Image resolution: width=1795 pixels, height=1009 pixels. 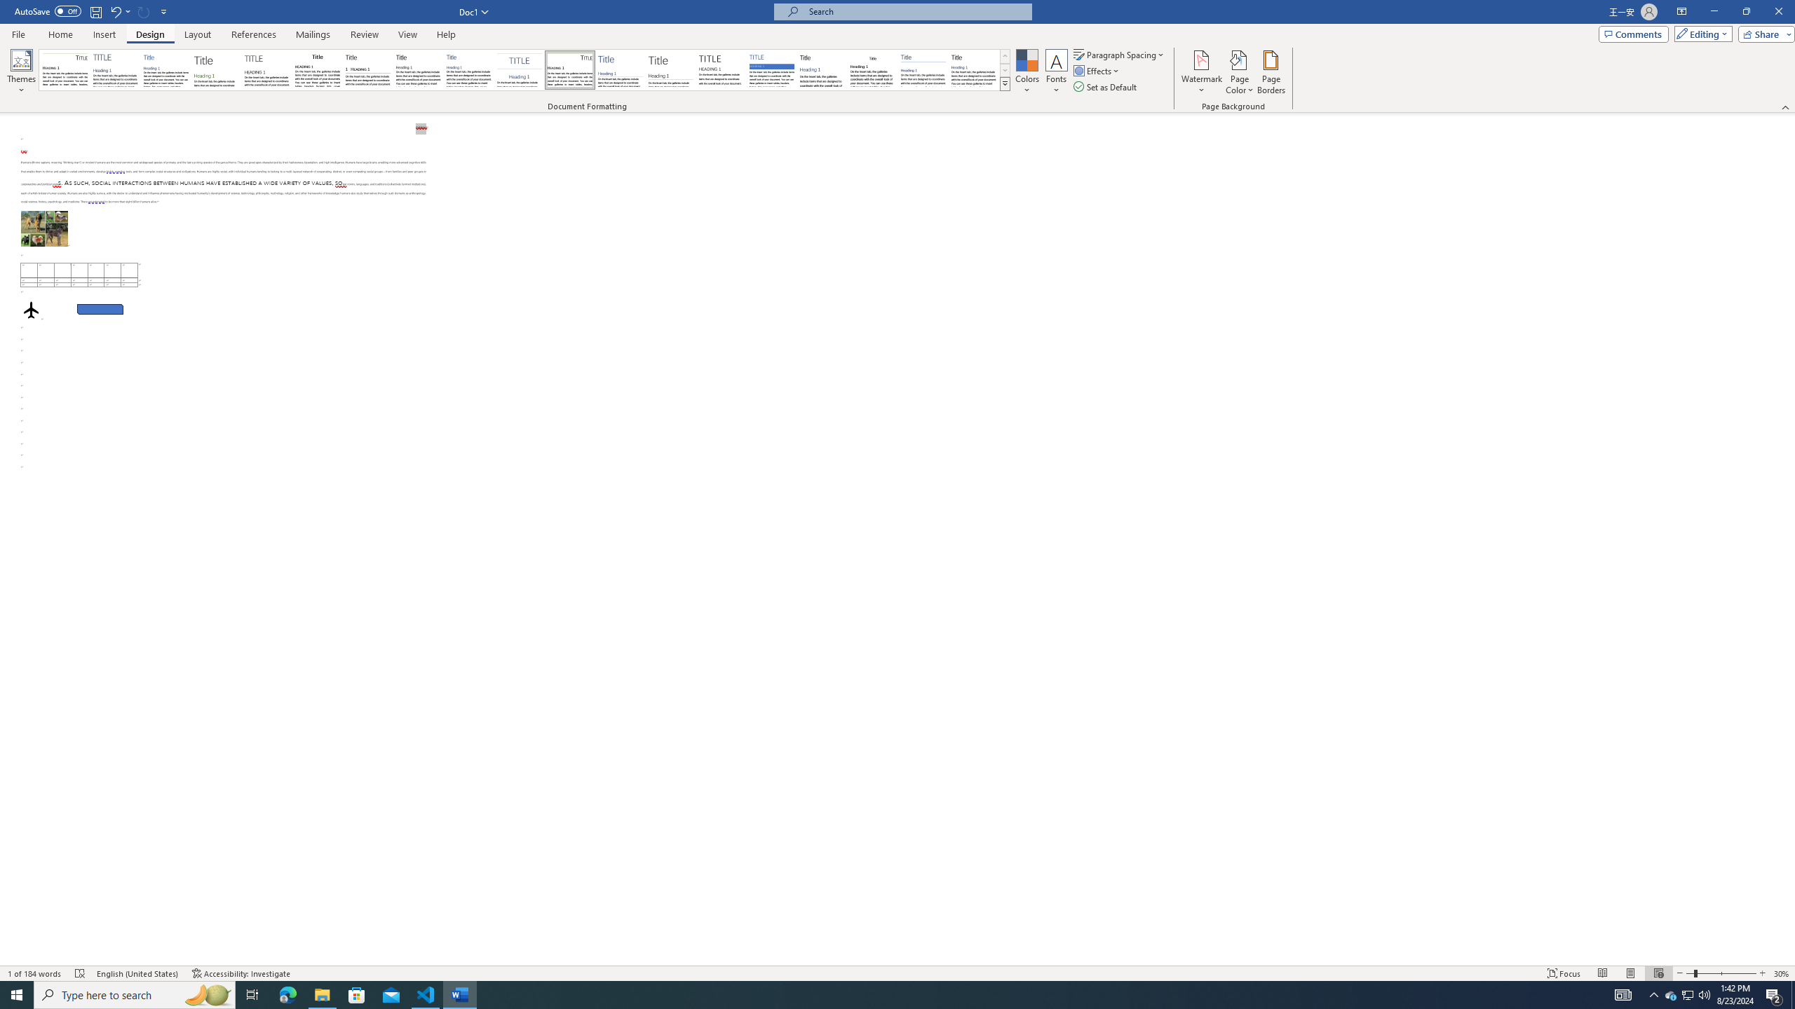 I want to click on Rectangle: Diagonal Corners Snipped 2, so click(x=100, y=309).